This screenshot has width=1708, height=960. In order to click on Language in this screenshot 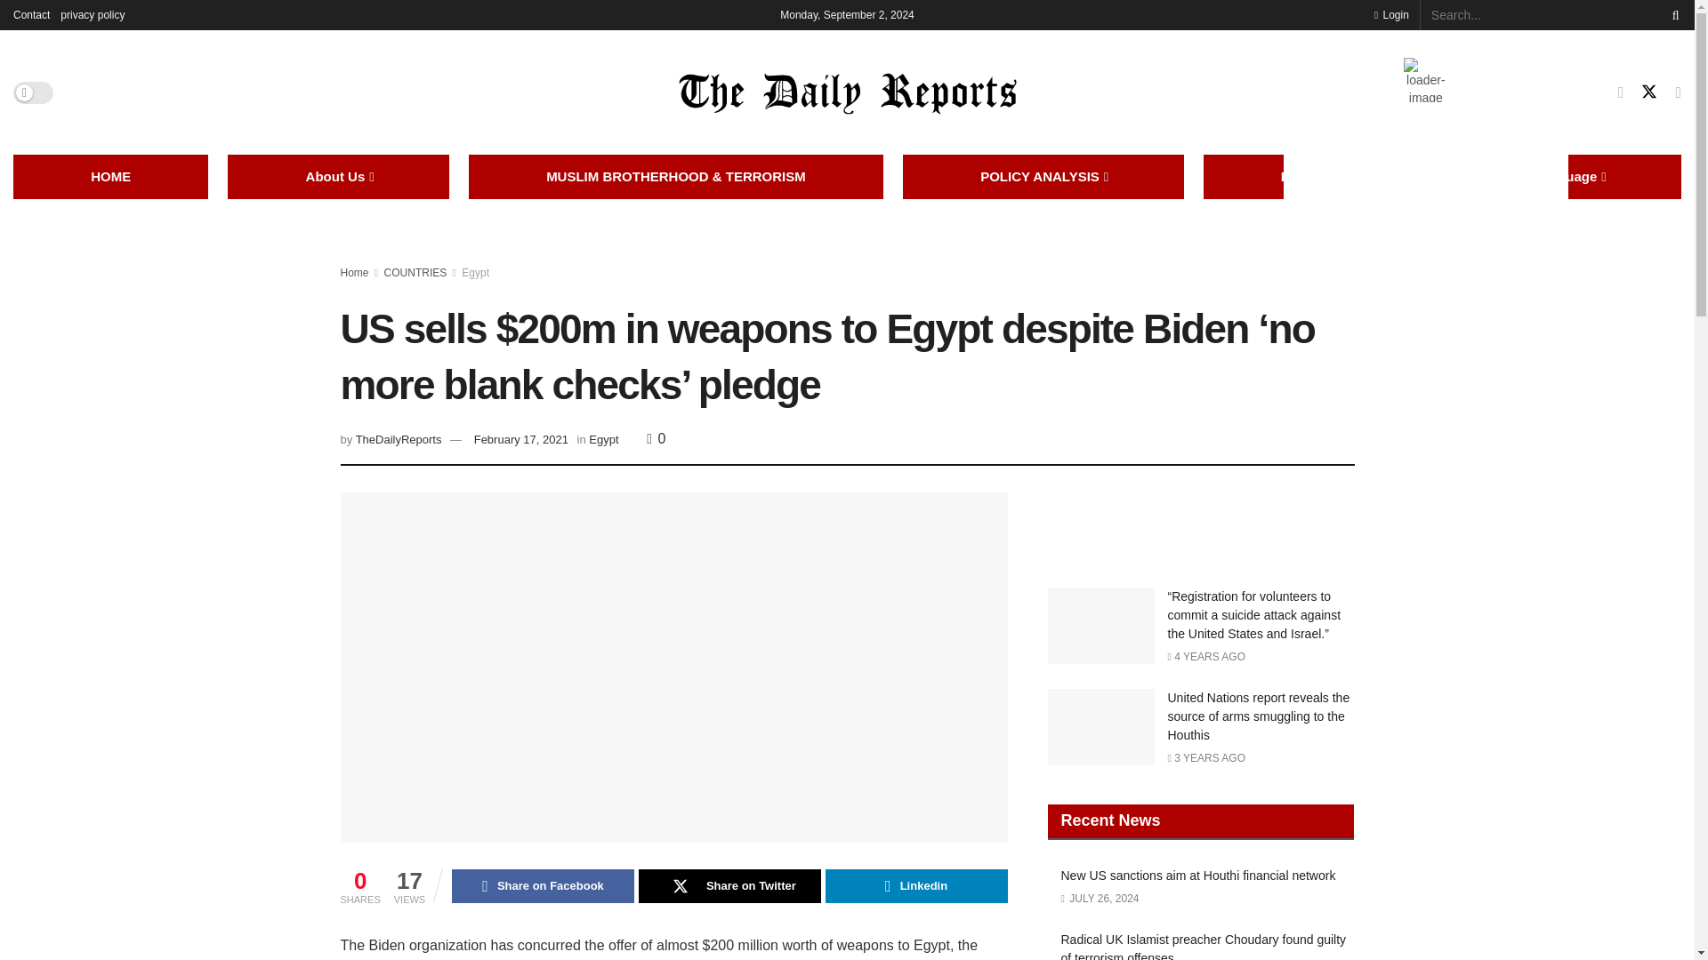, I will do `click(1568, 176)`.